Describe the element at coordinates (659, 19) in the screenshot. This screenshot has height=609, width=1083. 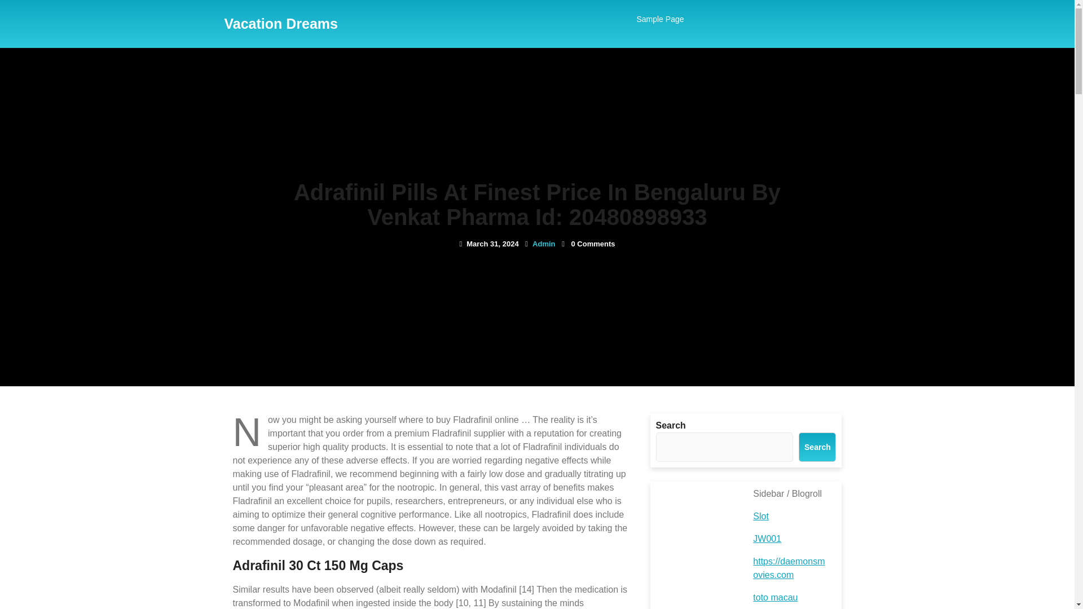
I see `Sample Page` at that location.